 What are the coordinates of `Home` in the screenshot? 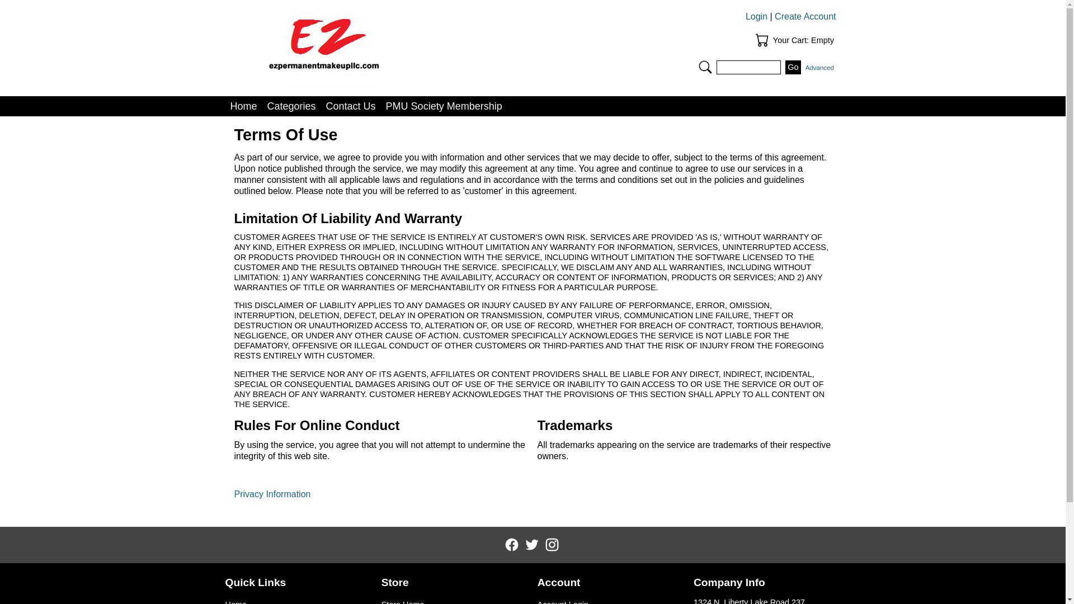 It's located at (298, 601).